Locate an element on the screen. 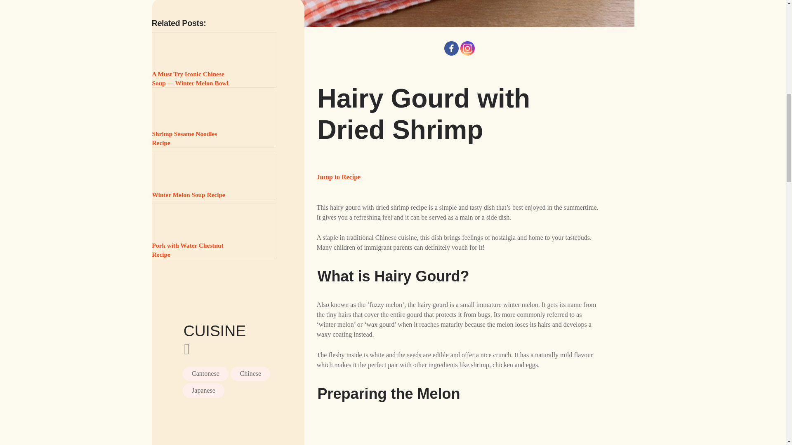  Instagram is located at coordinates (467, 49).